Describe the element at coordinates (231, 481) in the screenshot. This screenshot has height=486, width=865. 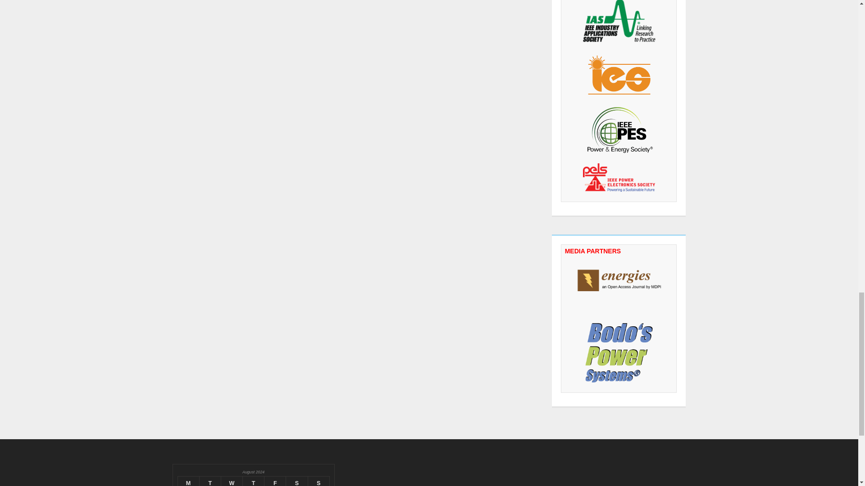
I see `Wednesday` at that location.